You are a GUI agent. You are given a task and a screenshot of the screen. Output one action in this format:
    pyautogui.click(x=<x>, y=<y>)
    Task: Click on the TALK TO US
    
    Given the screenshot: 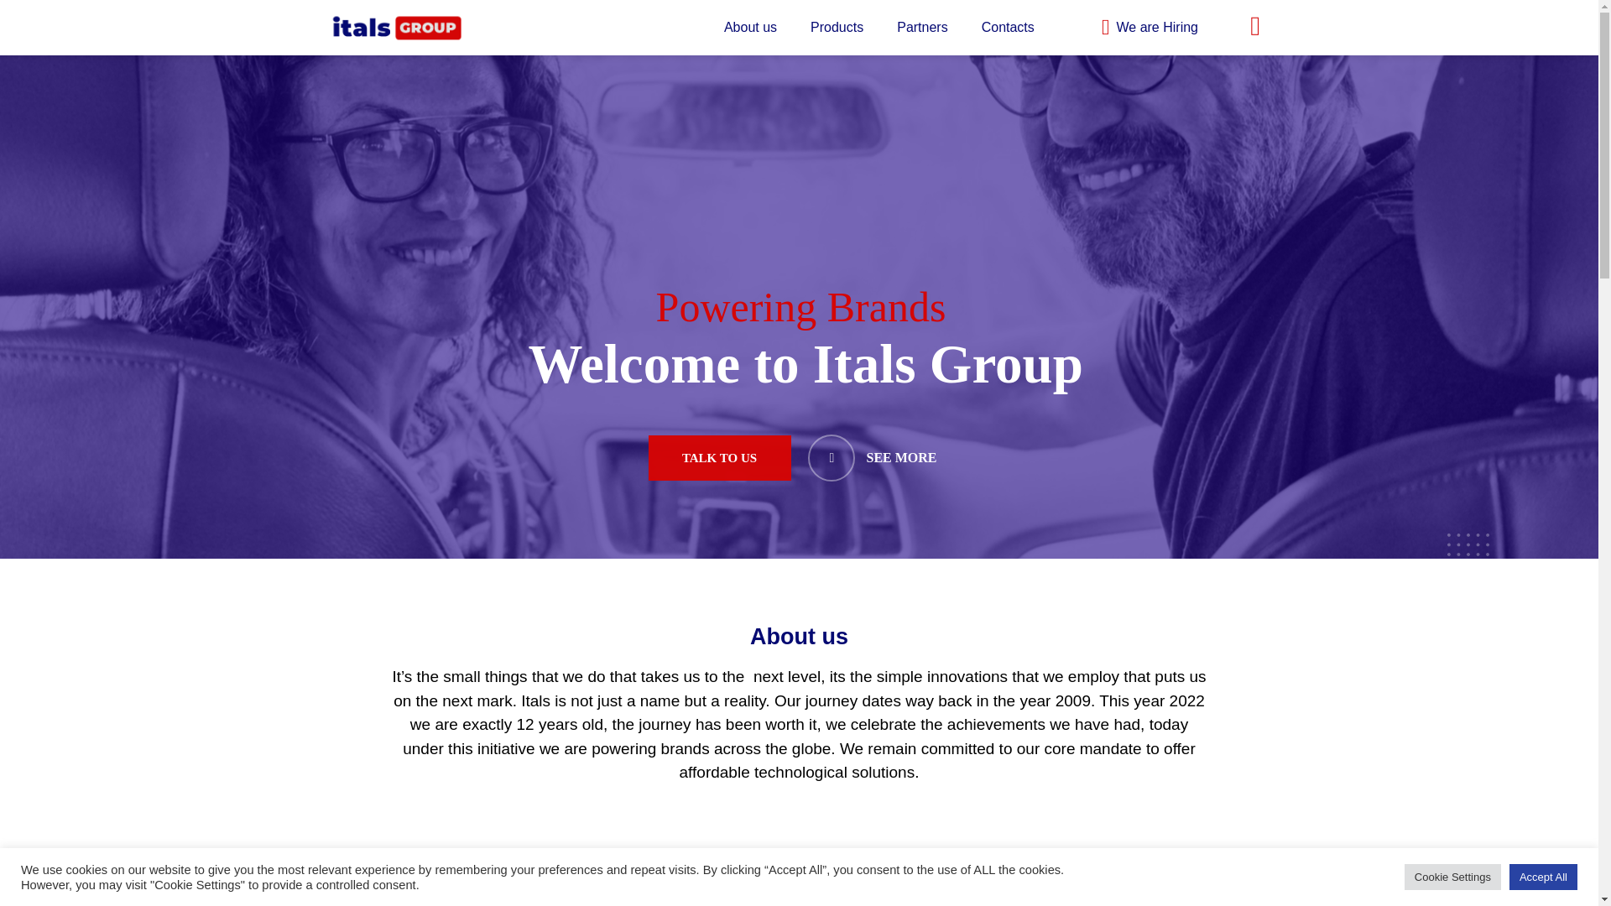 What is the action you would take?
    pyautogui.click(x=718, y=458)
    